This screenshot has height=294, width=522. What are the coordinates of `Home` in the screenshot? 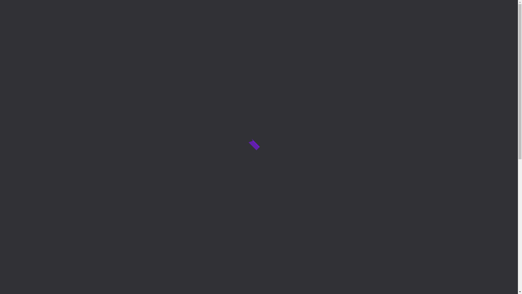 It's located at (251, 44).